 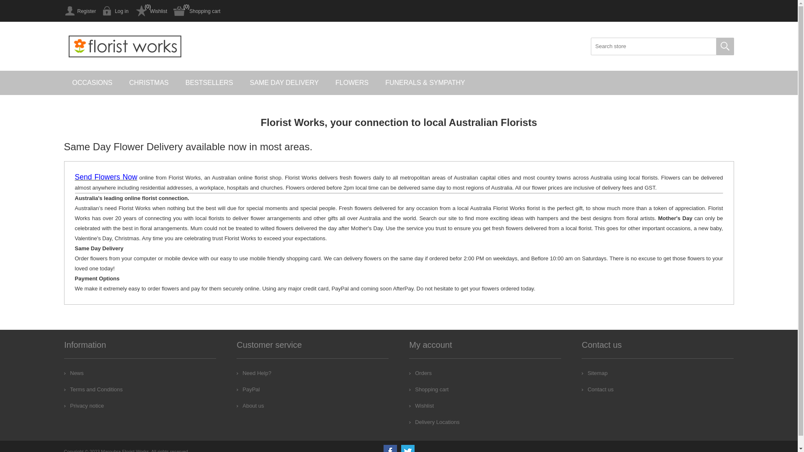 I want to click on Wishlist, so click(x=151, y=11).